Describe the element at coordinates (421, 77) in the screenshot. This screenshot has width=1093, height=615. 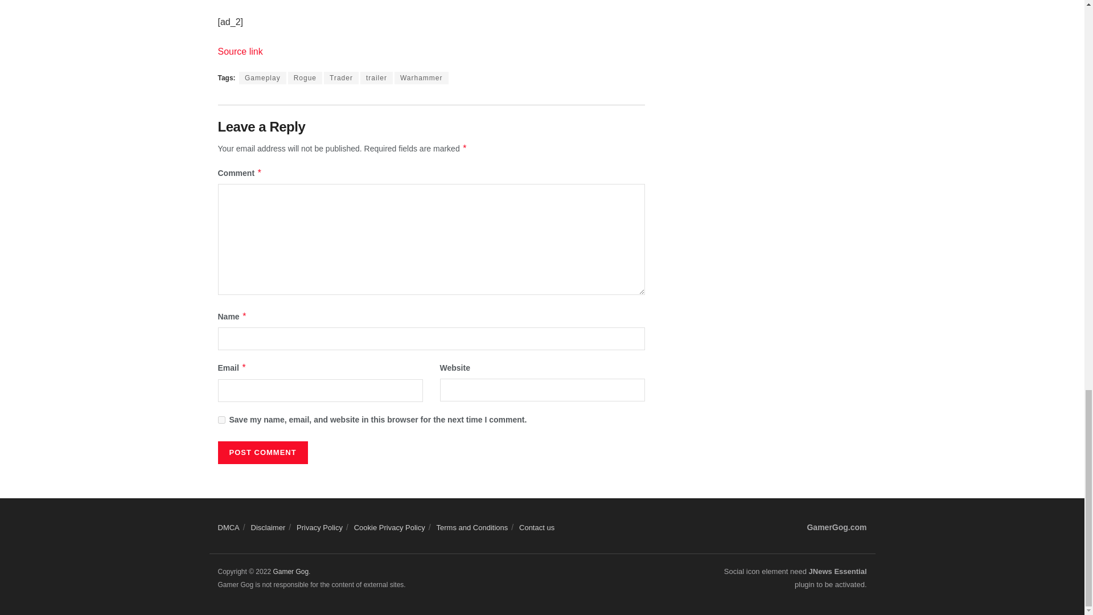
I see `Warhammer` at that location.